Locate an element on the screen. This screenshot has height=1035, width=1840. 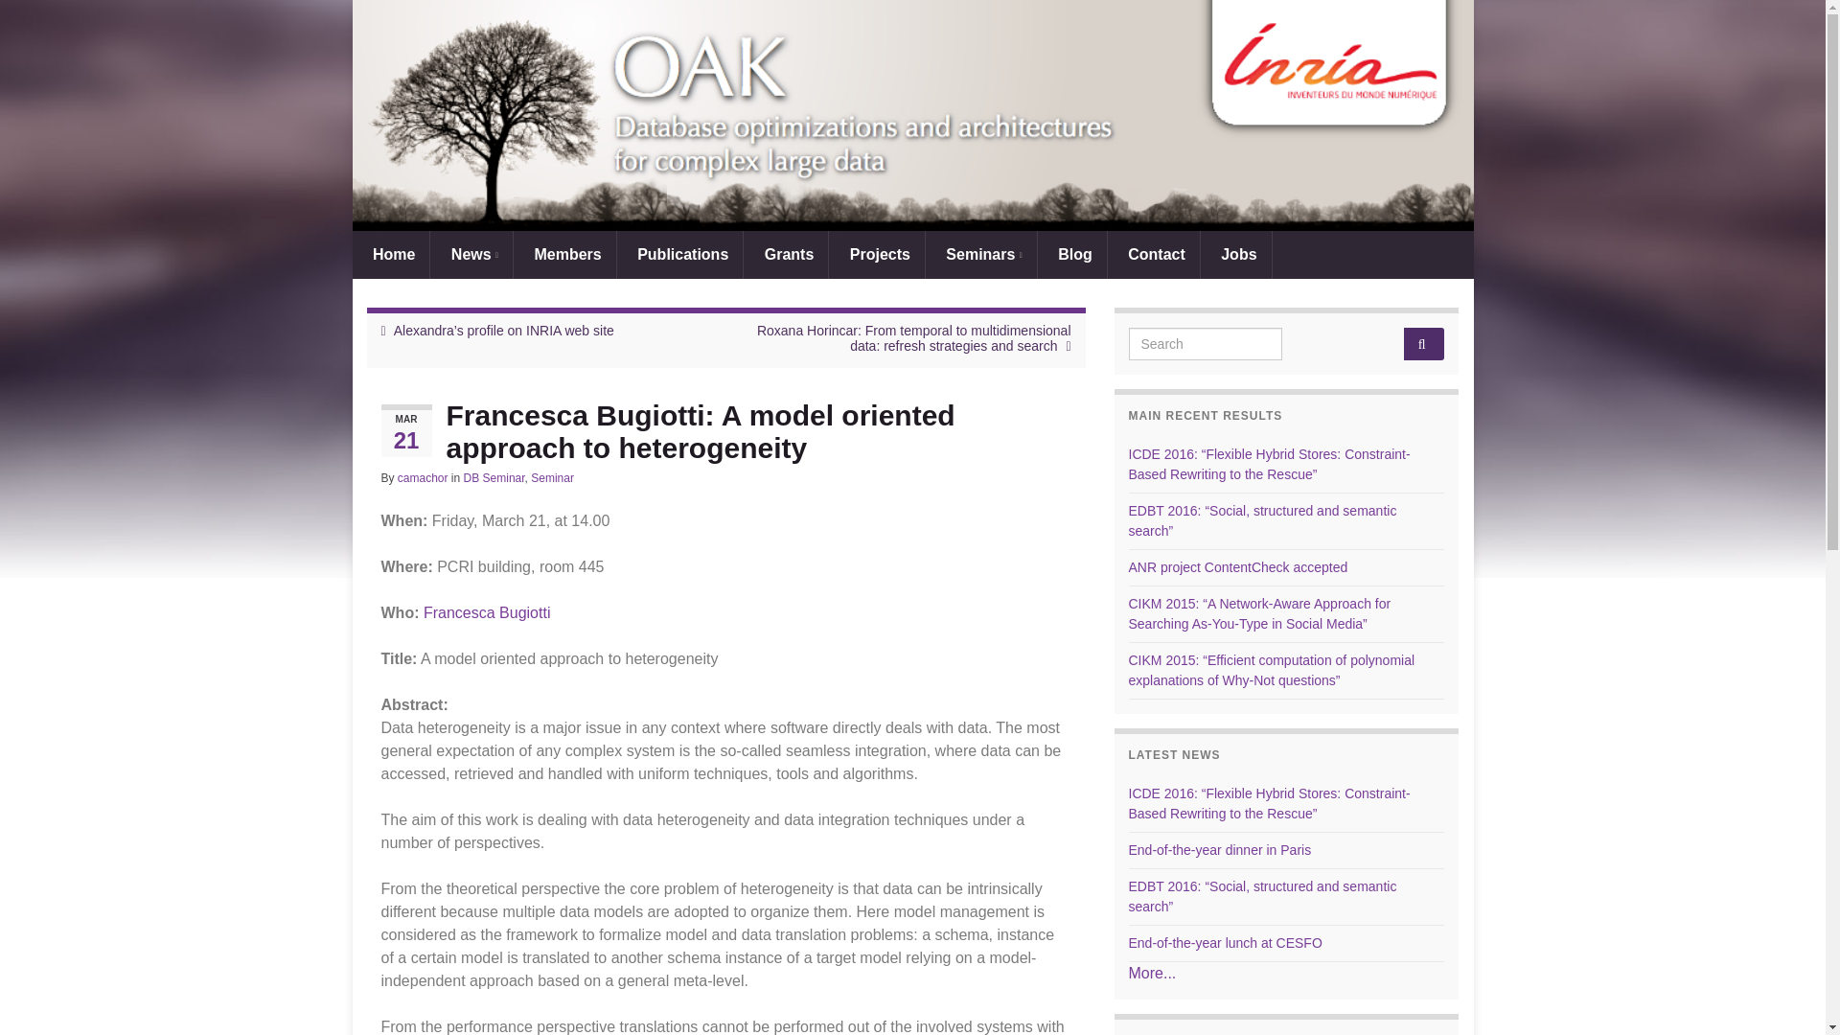
Francesca Bugiotti is located at coordinates (487, 612).